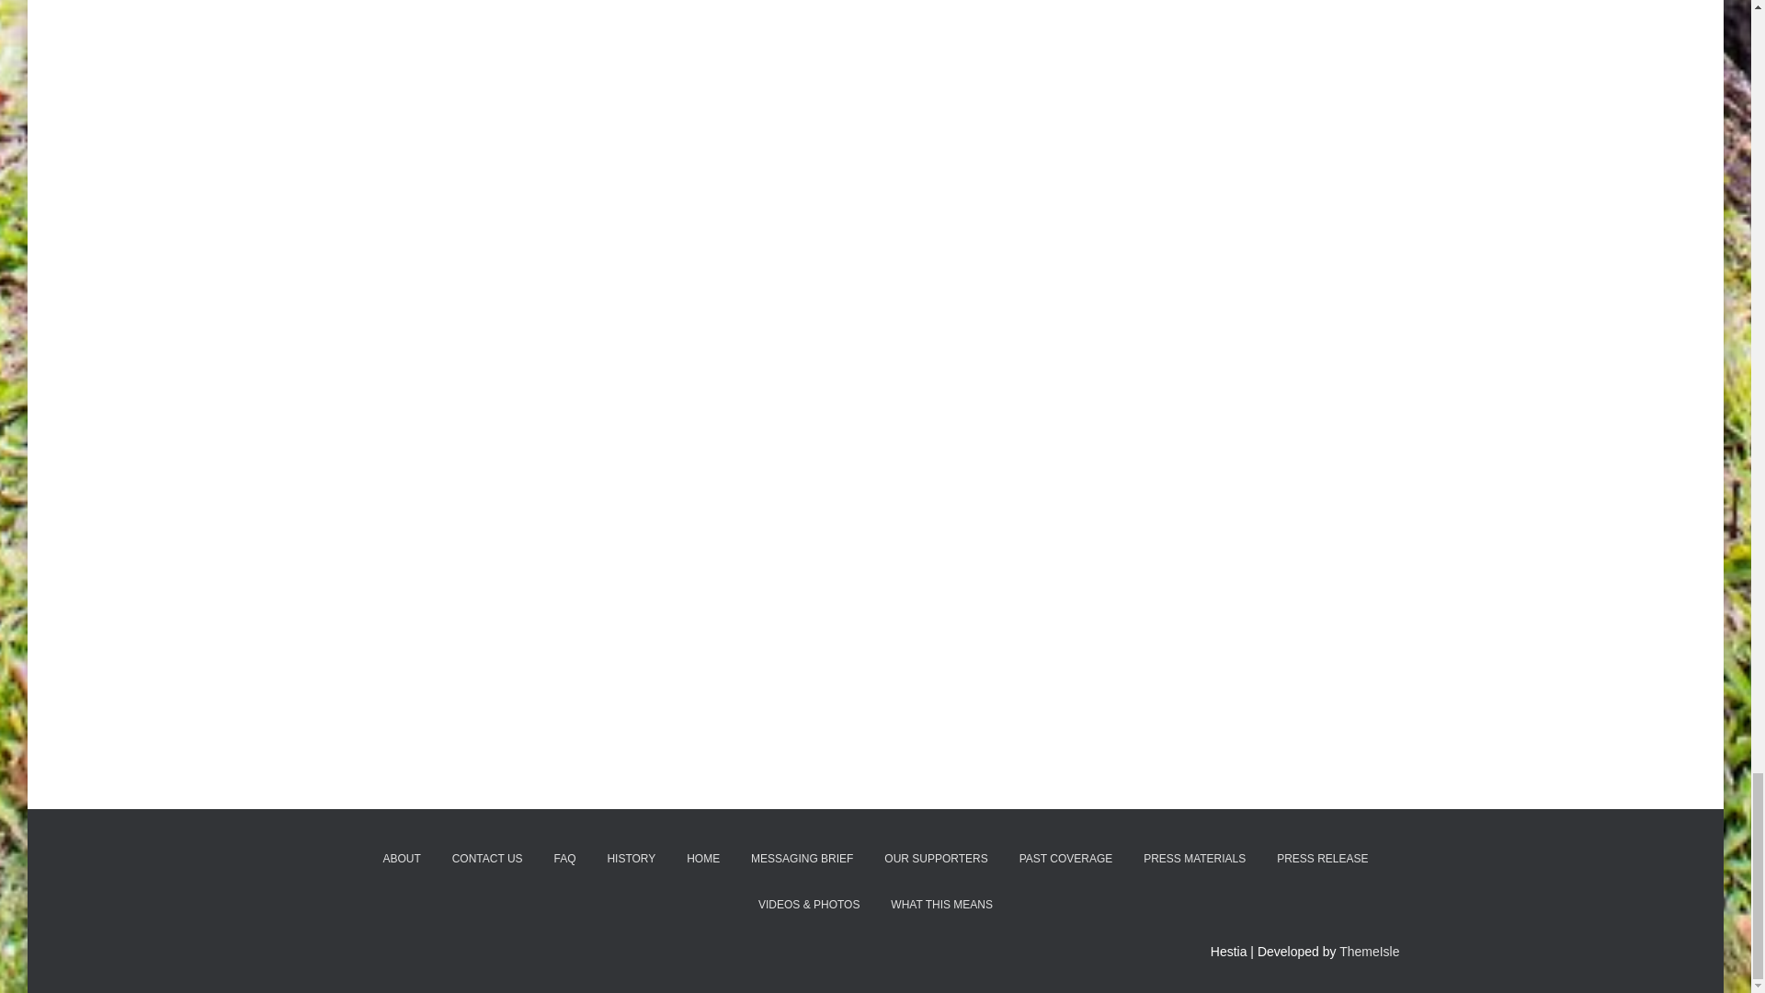 The width and height of the screenshot is (1765, 993). Describe the element at coordinates (802, 859) in the screenshot. I see `MESSAGING BRIEF` at that location.